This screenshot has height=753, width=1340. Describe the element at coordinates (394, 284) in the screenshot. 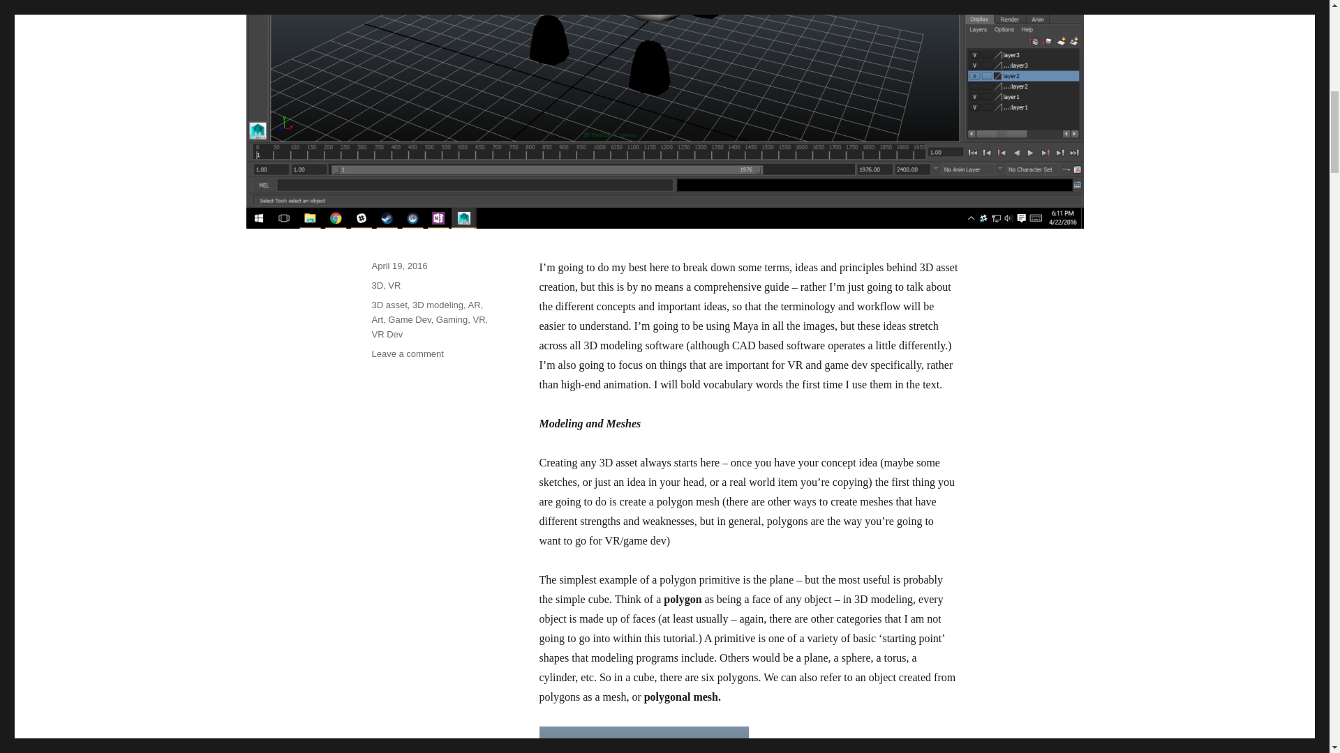

I see `VR` at that location.